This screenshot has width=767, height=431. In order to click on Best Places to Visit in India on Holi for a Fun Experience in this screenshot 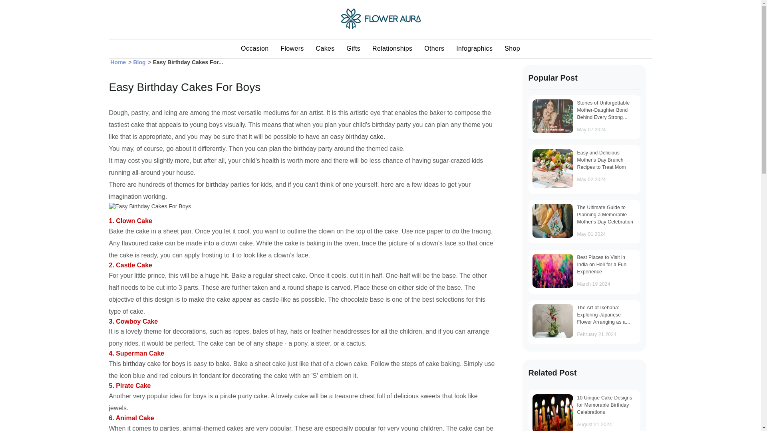, I will do `click(552, 271)`.